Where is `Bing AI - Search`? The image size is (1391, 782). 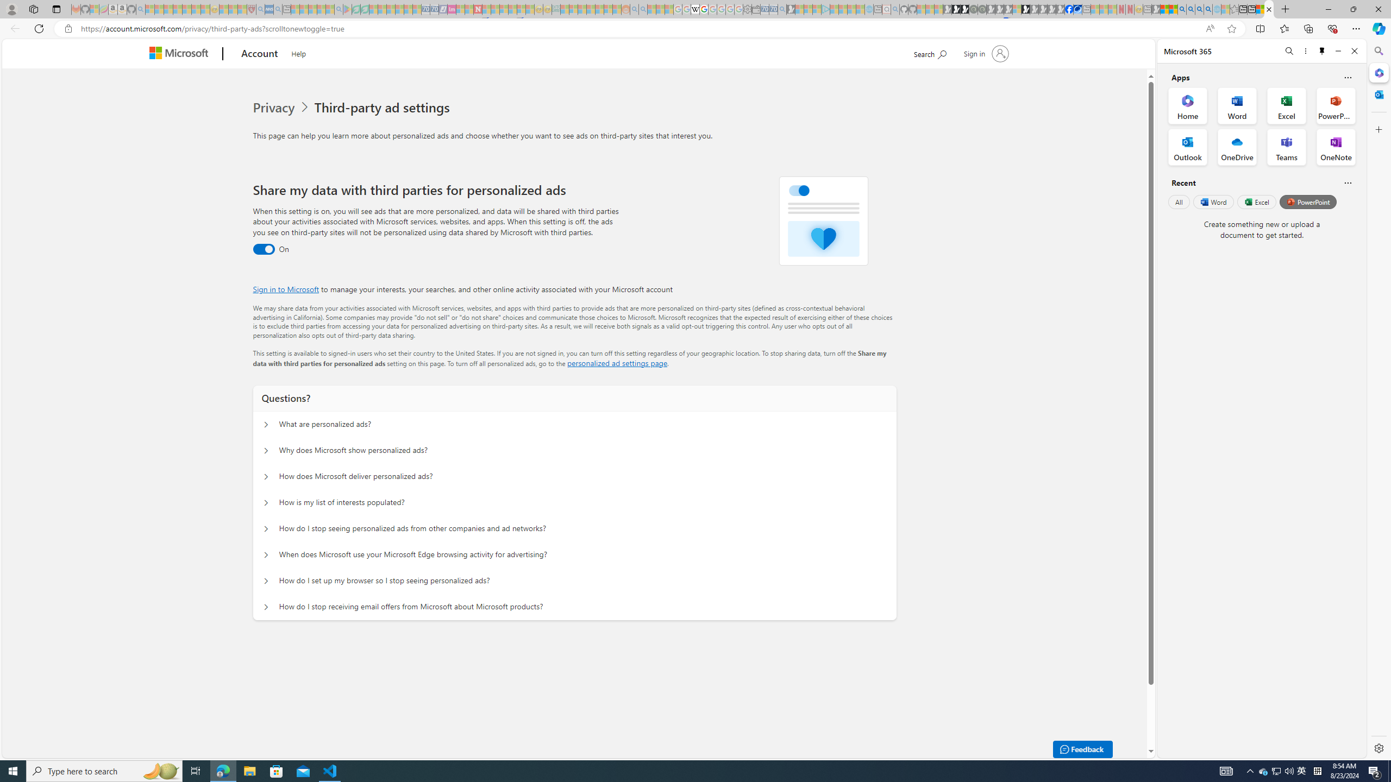 Bing AI - Search is located at coordinates (1181, 9).